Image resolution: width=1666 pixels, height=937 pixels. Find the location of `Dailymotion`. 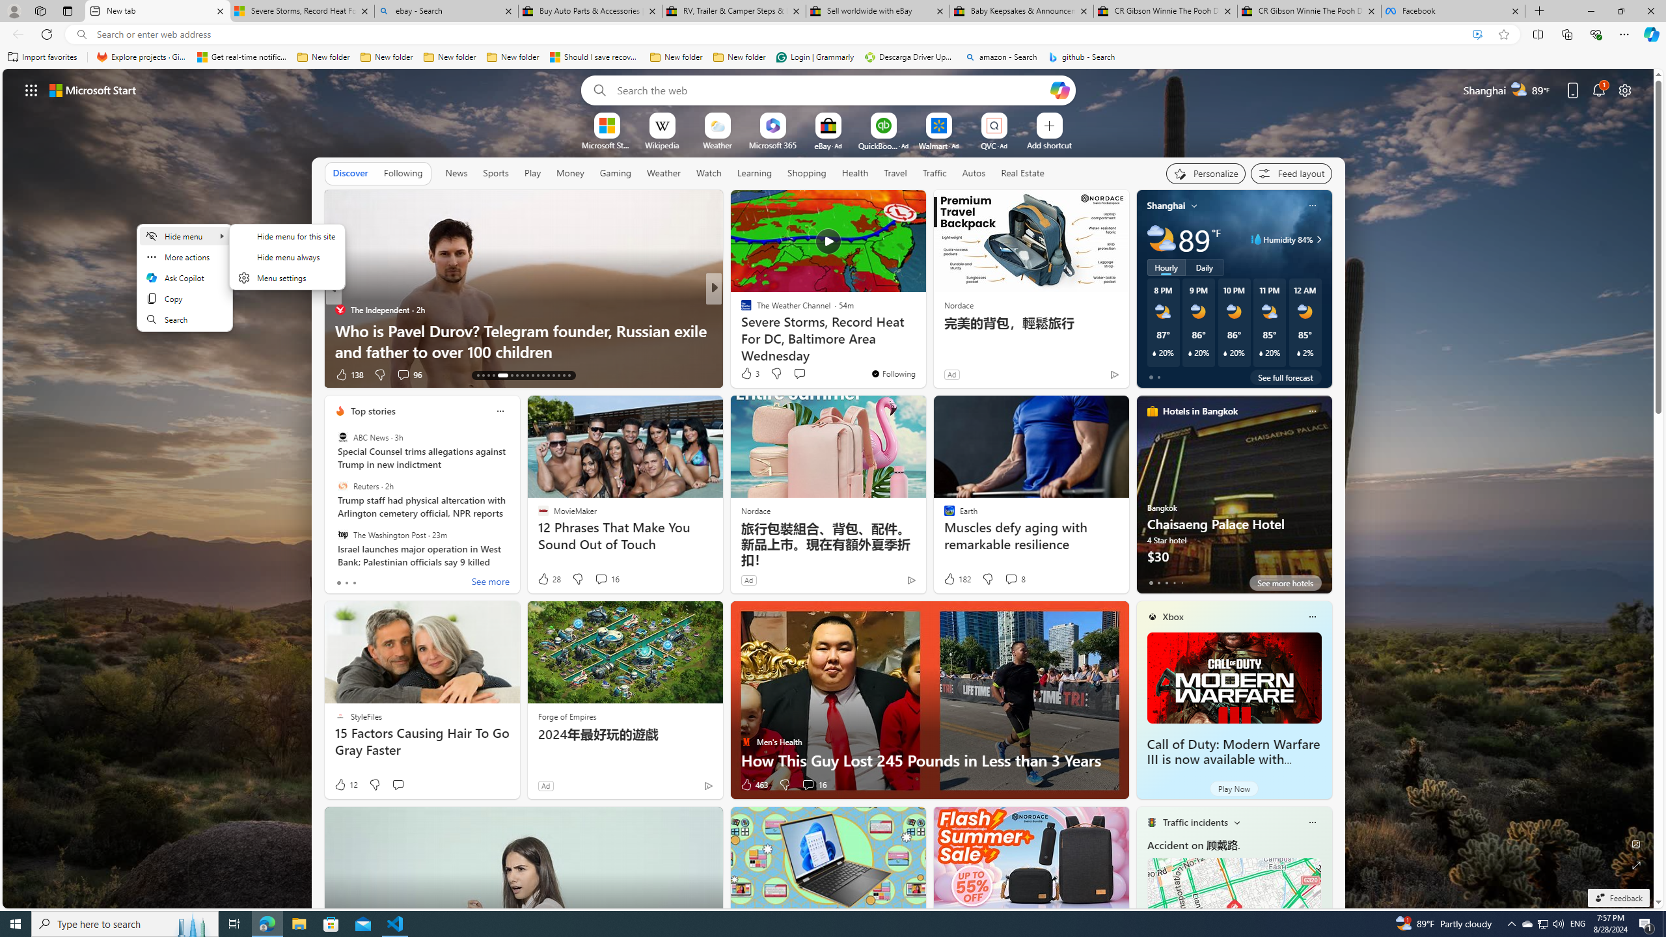

Dailymotion is located at coordinates (740, 330).